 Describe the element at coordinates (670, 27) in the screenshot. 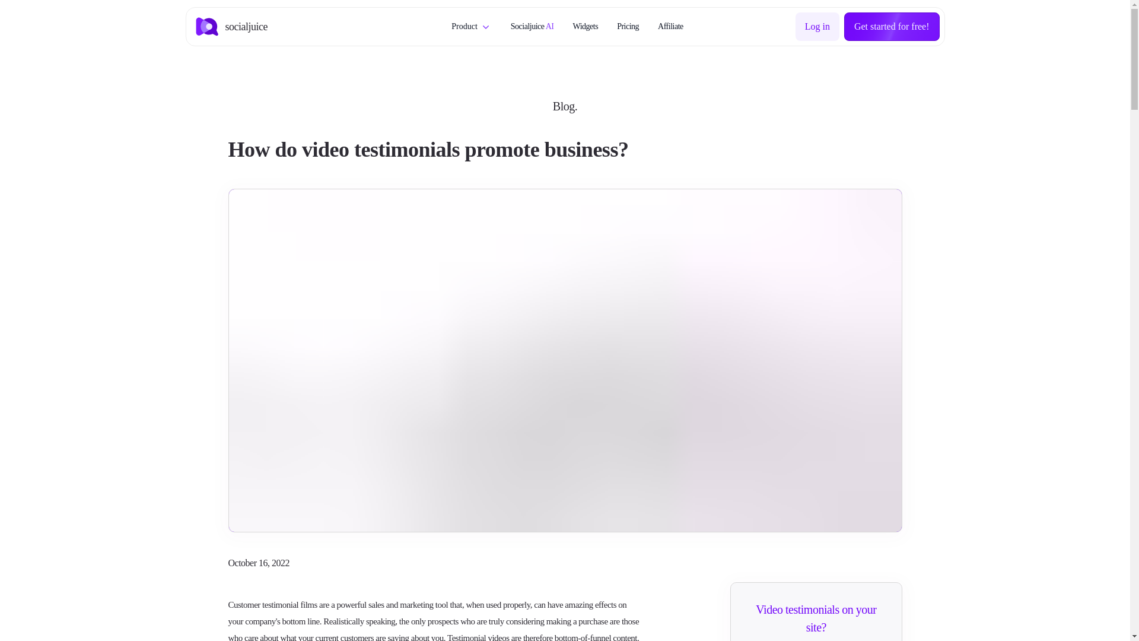

I see `Affiliate` at that location.